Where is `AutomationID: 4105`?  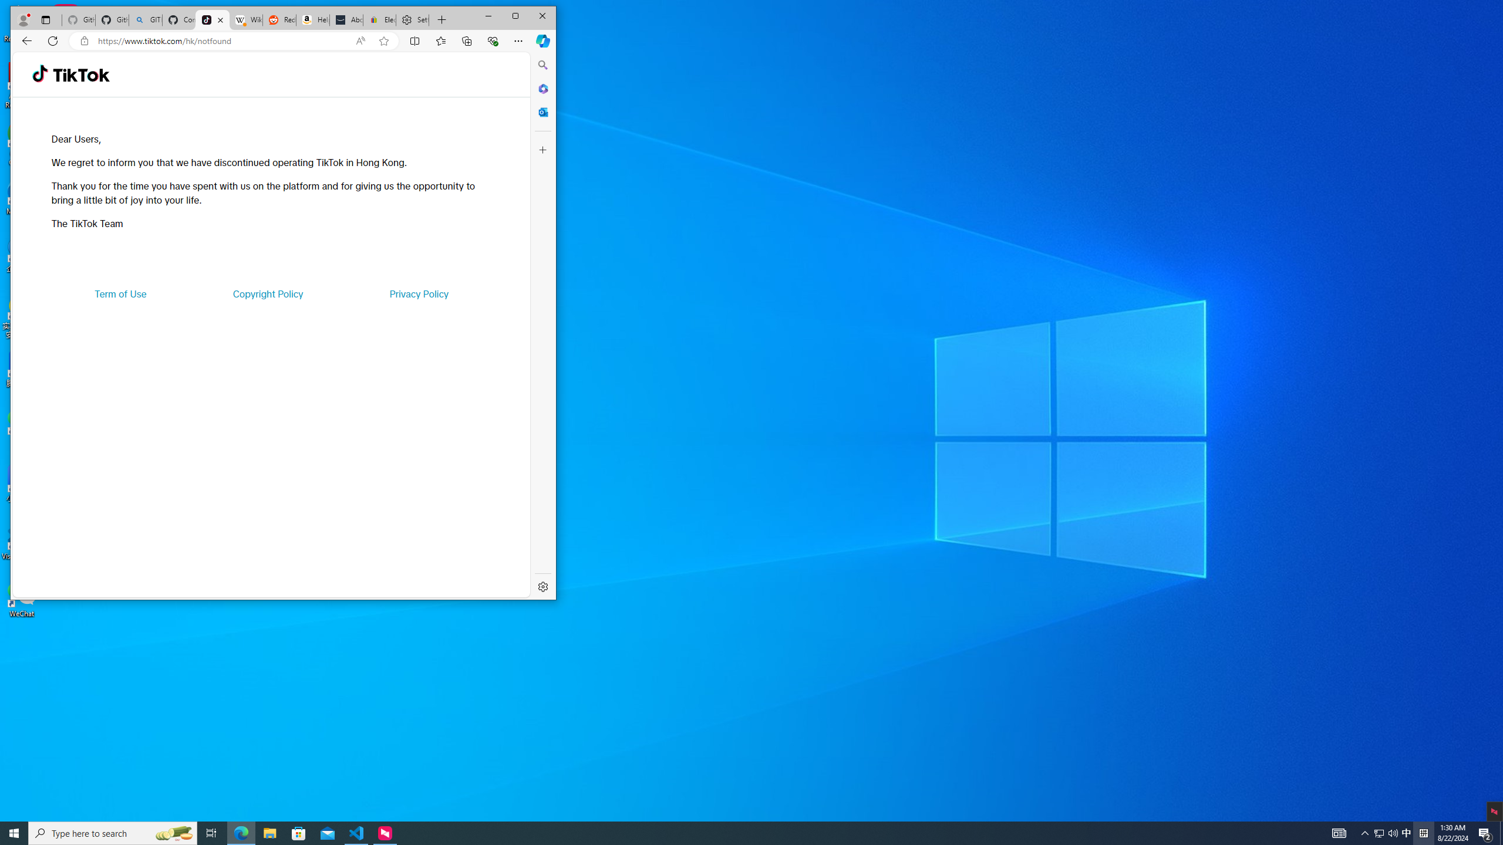
AutomationID: 4105 is located at coordinates (1339, 833).